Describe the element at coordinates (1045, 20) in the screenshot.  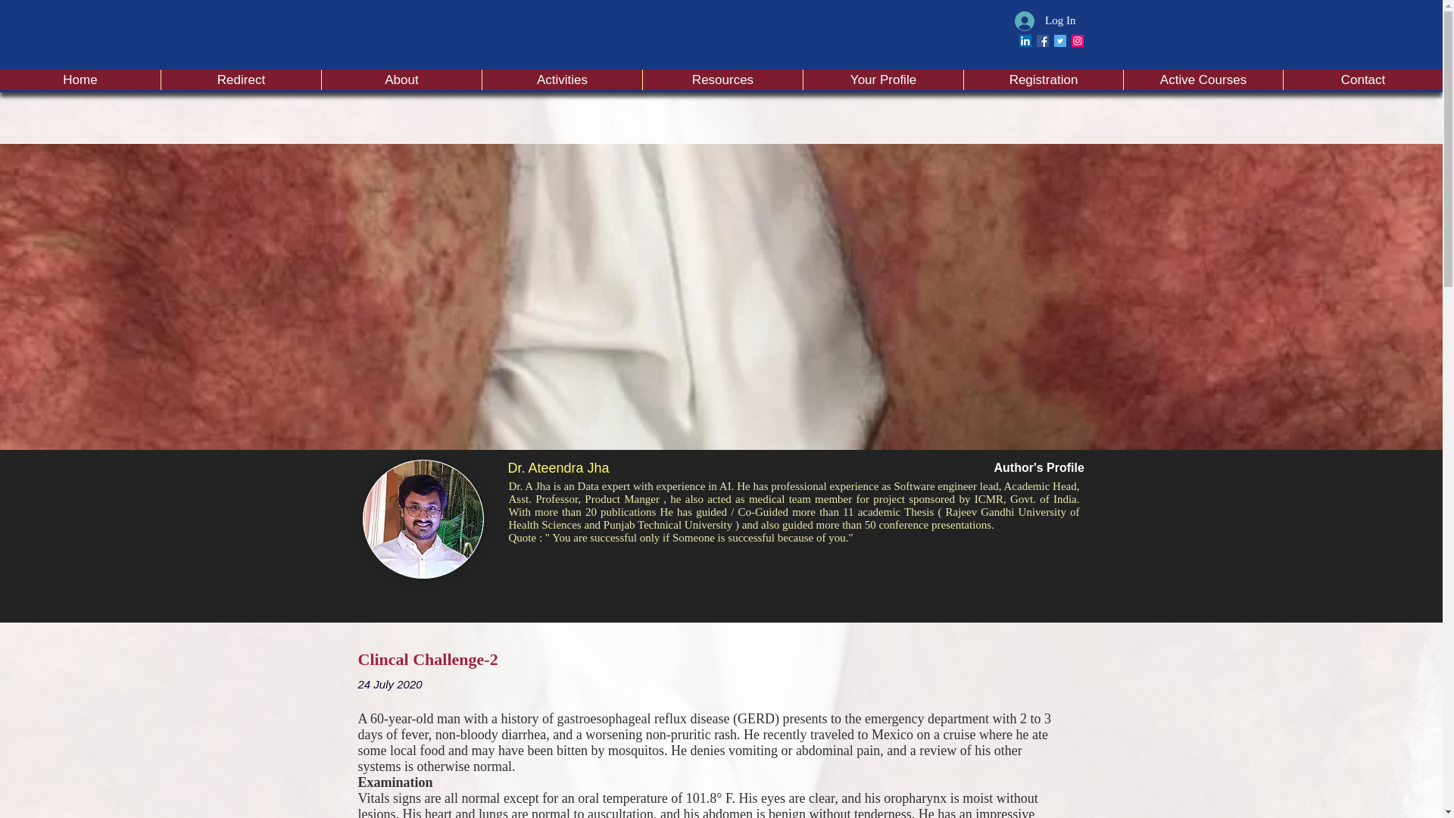
I see `Log In` at that location.